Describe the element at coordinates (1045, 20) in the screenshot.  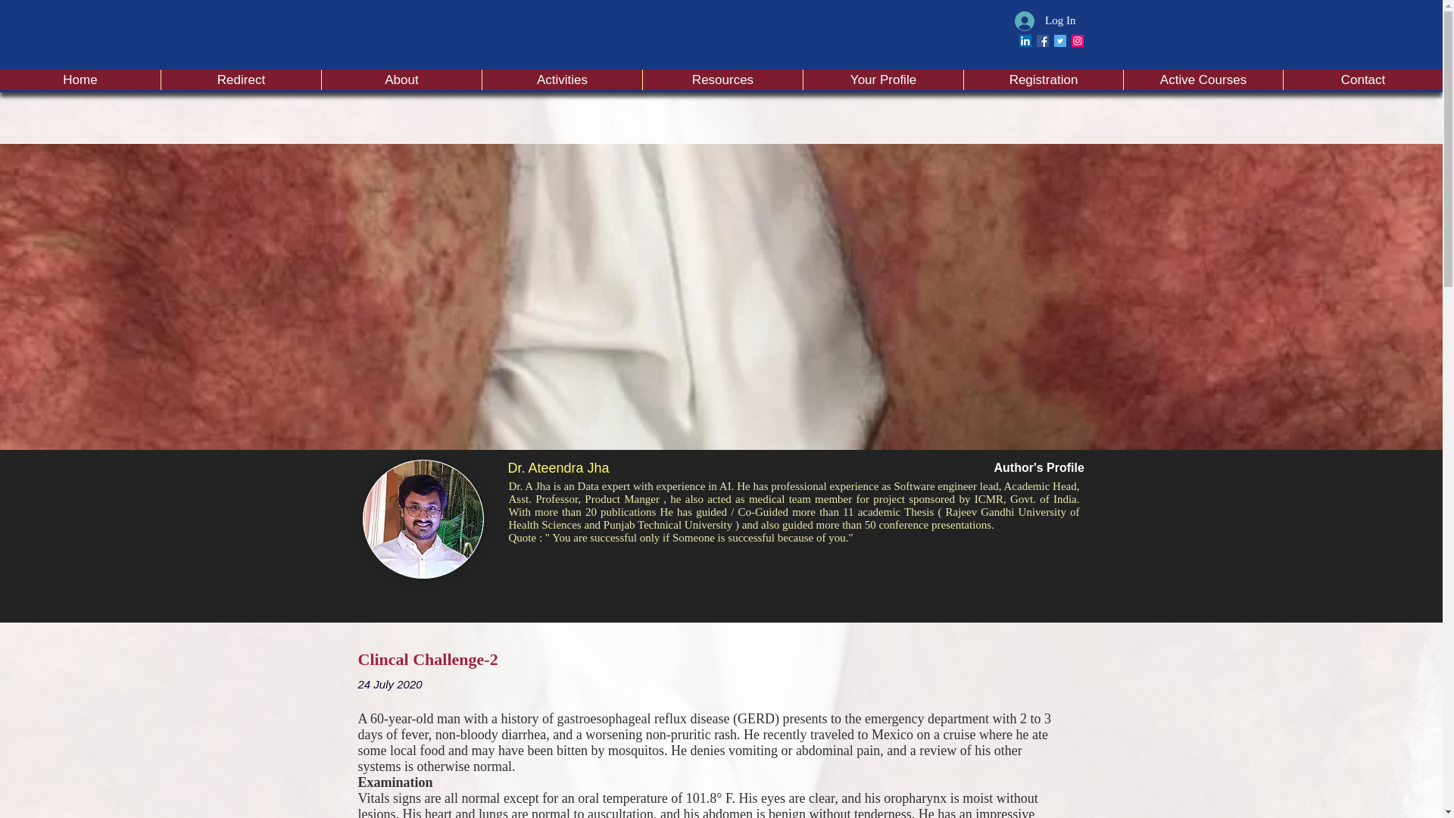
I see `Log In` at that location.